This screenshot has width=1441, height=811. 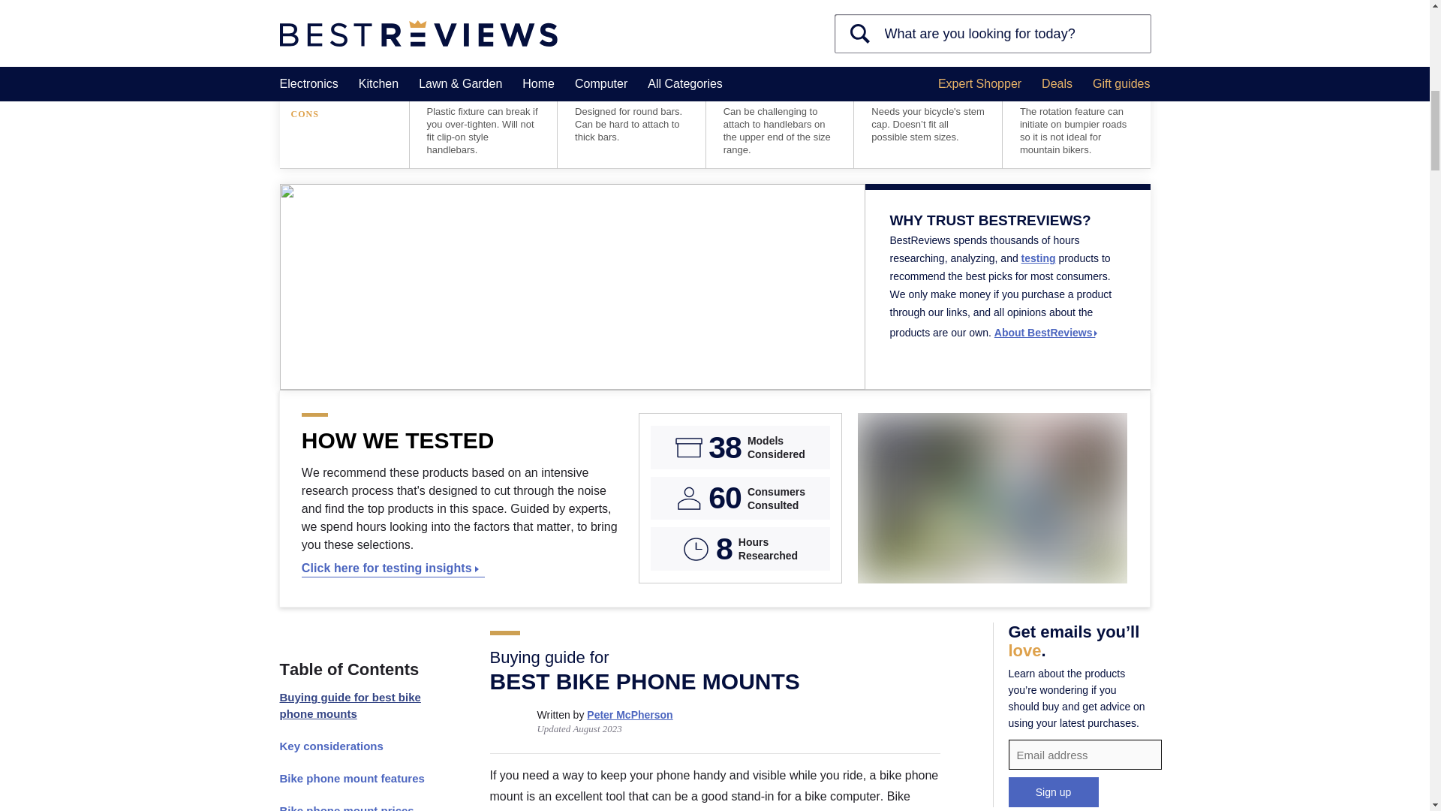 What do you see at coordinates (1085, 754) in the screenshot?
I see `Subscribe email` at bounding box center [1085, 754].